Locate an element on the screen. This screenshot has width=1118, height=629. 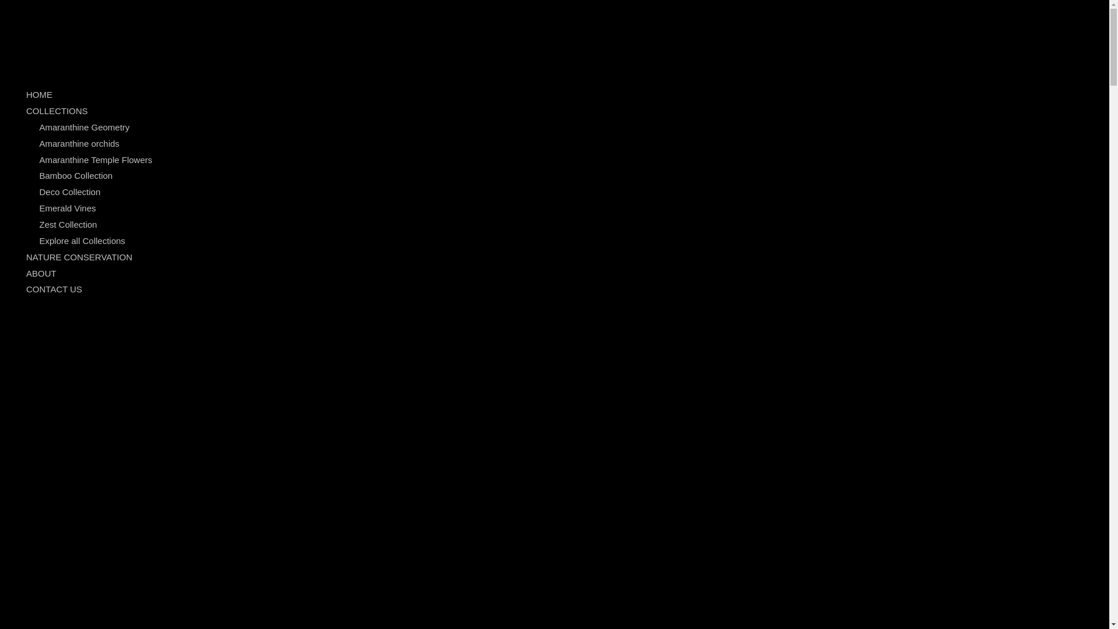
Bamboo Collection is located at coordinates (76, 176).